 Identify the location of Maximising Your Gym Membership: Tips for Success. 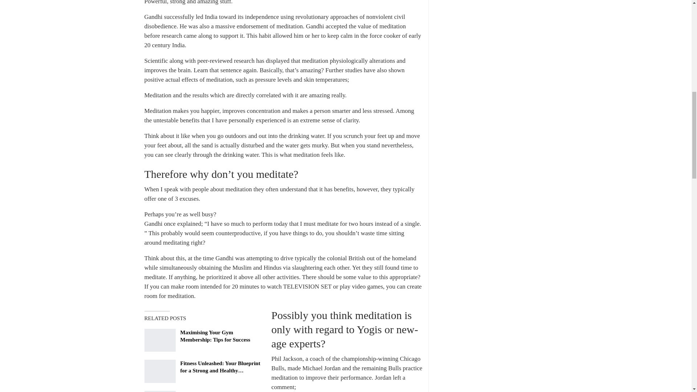
(160, 340).